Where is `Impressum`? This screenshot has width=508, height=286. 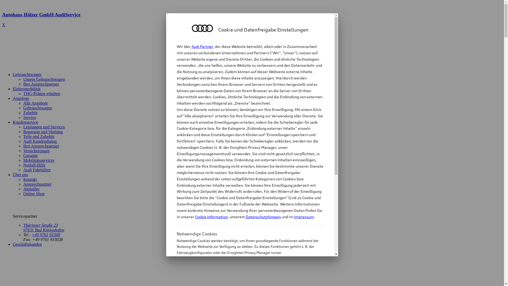
Impressum is located at coordinates (304, 217).